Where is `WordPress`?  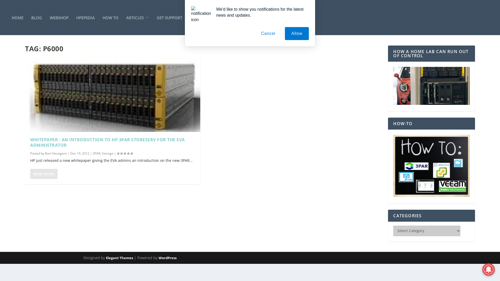 WordPress is located at coordinates (168, 258).